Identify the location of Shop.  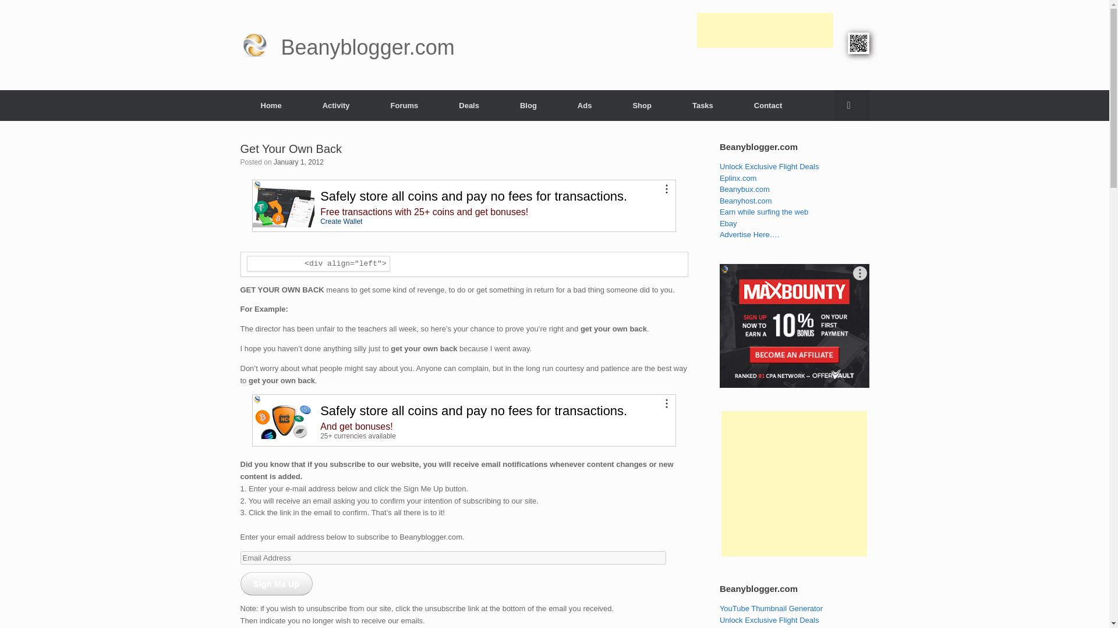
(642, 105).